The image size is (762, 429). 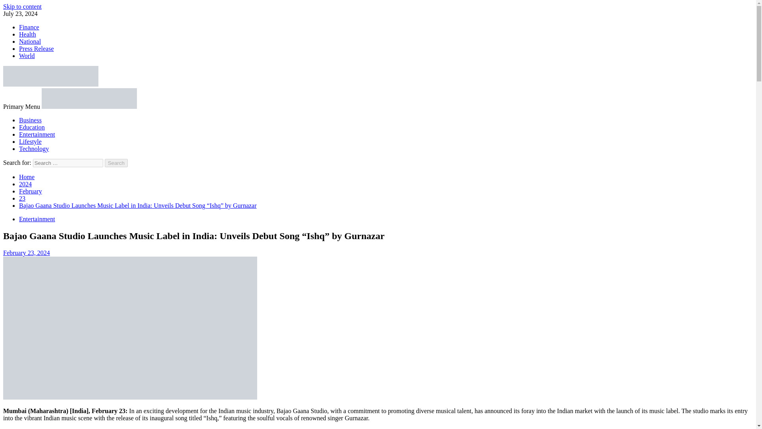 What do you see at coordinates (30, 191) in the screenshot?
I see `February` at bounding box center [30, 191].